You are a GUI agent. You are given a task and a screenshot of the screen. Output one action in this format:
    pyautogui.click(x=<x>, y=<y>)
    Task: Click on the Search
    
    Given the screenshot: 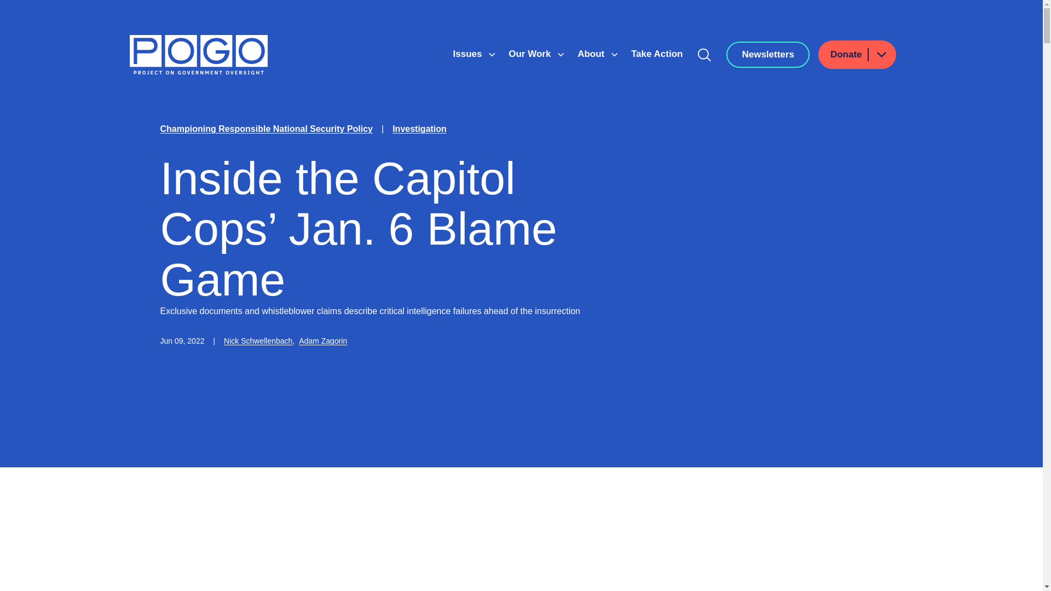 What is the action you would take?
    pyautogui.click(x=704, y=55)
    